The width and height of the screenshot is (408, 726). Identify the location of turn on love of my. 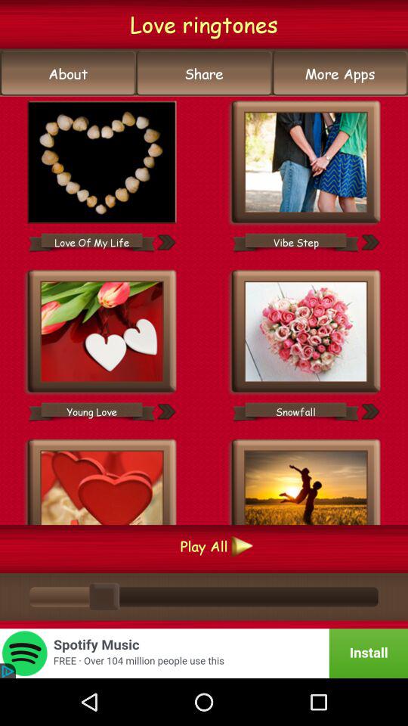
(91, 242).